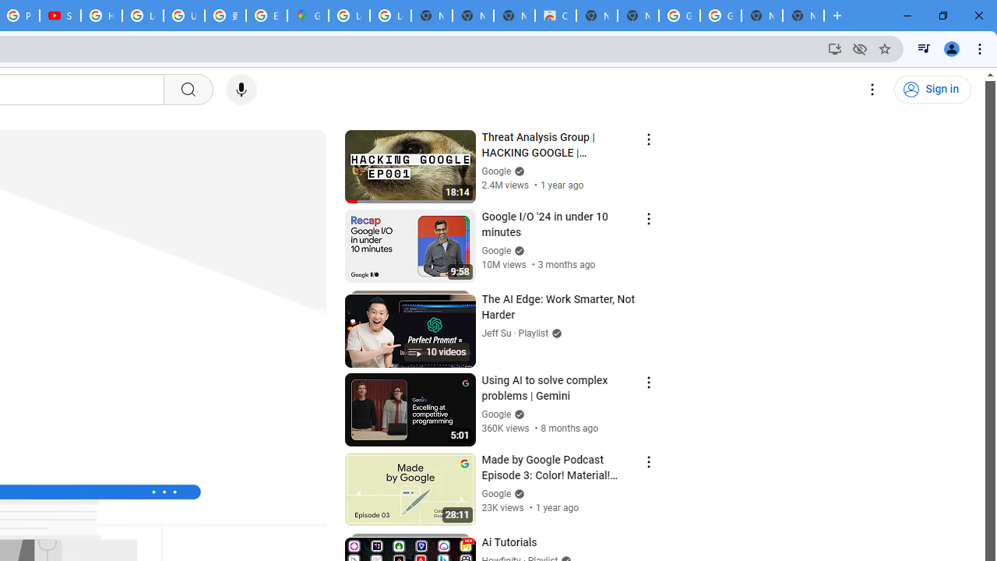 The height and width of the screenshot is (561, 997). What do you see at coordinates (555, 16) in the screenshot?
I see `Chrome Web Store` at bounding box center [555, 16].